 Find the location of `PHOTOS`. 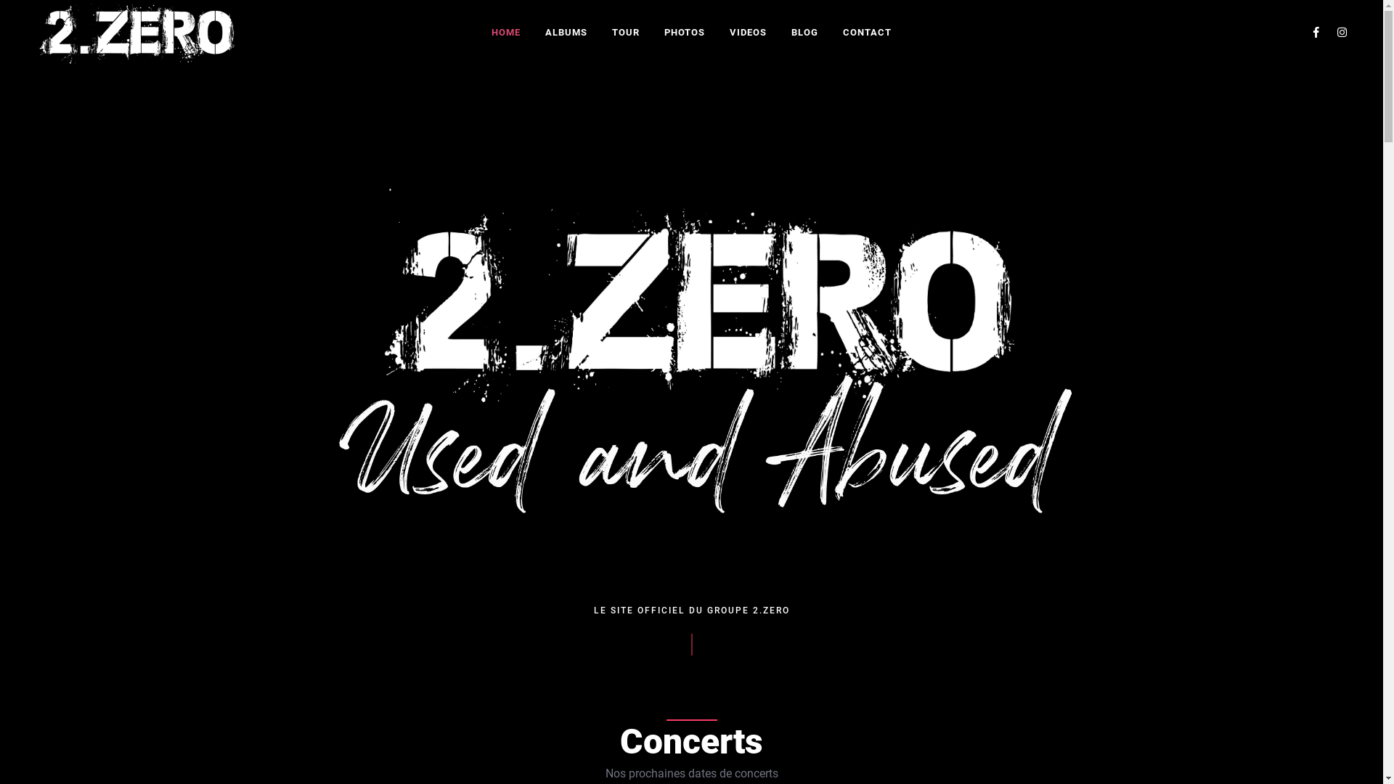

PHOTOS is located at coordinates (685, 32).